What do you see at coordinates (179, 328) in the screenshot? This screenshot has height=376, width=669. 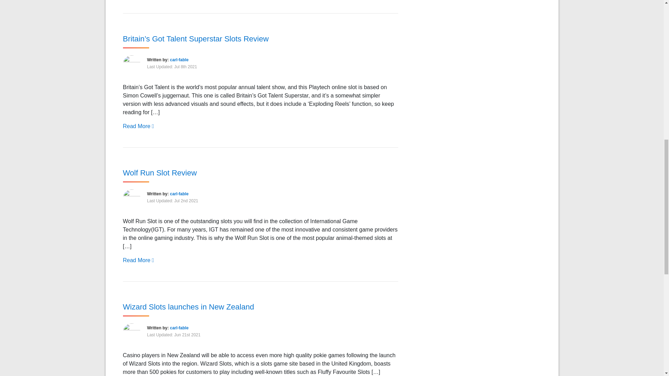 I see `carl-fable` at bounding box center [179, 328].